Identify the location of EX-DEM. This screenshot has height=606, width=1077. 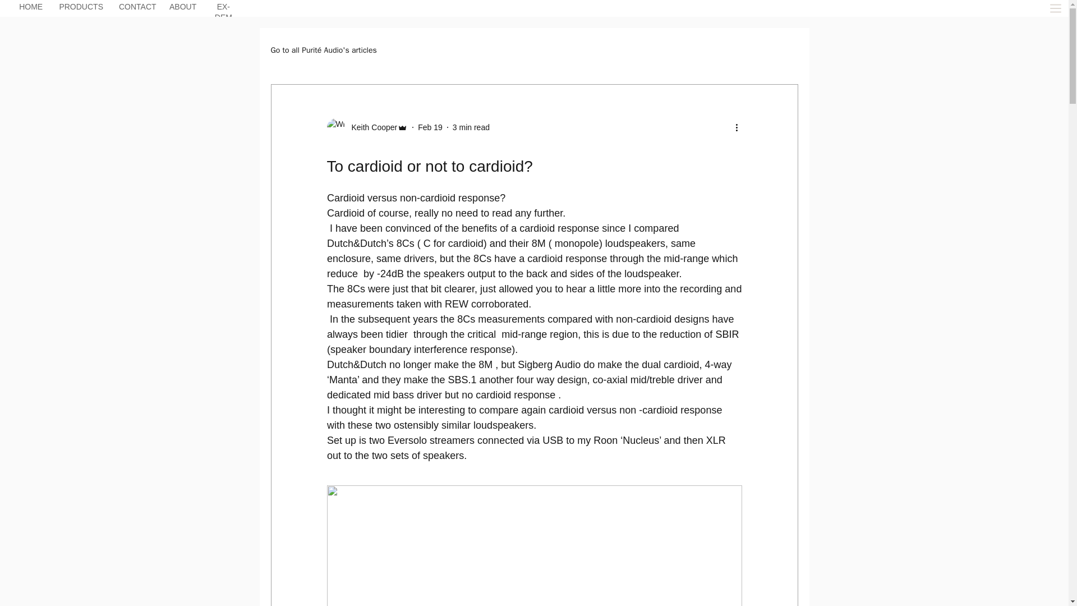
(223, 13).